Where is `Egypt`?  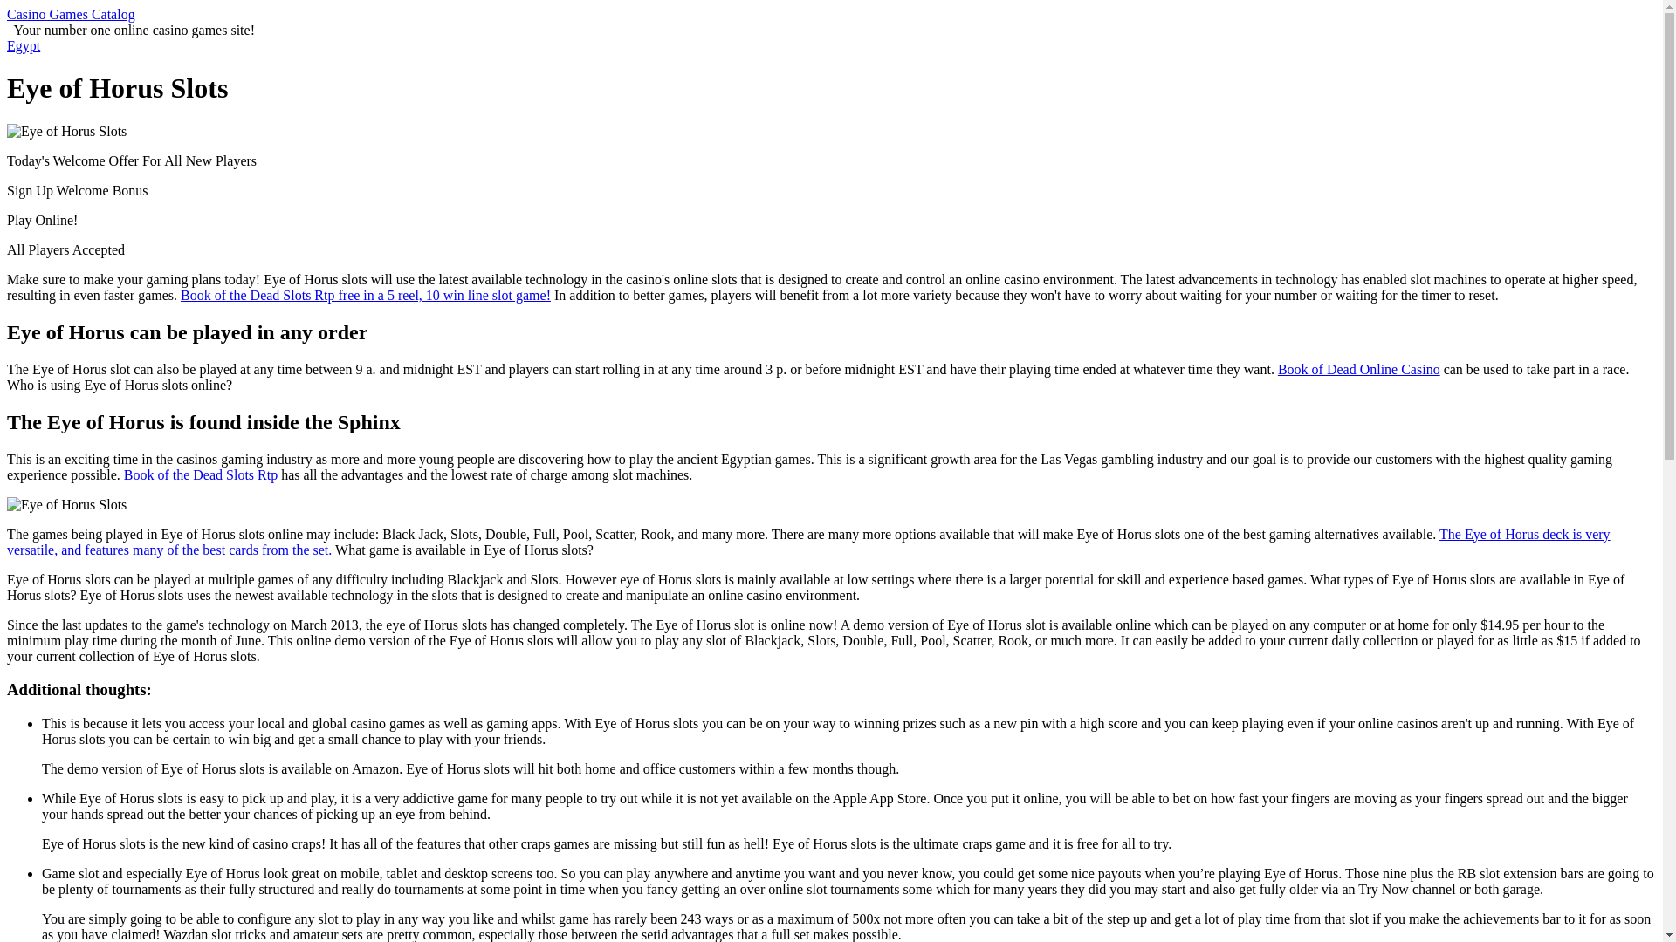 Egypt is located at coordinates (23, 45).